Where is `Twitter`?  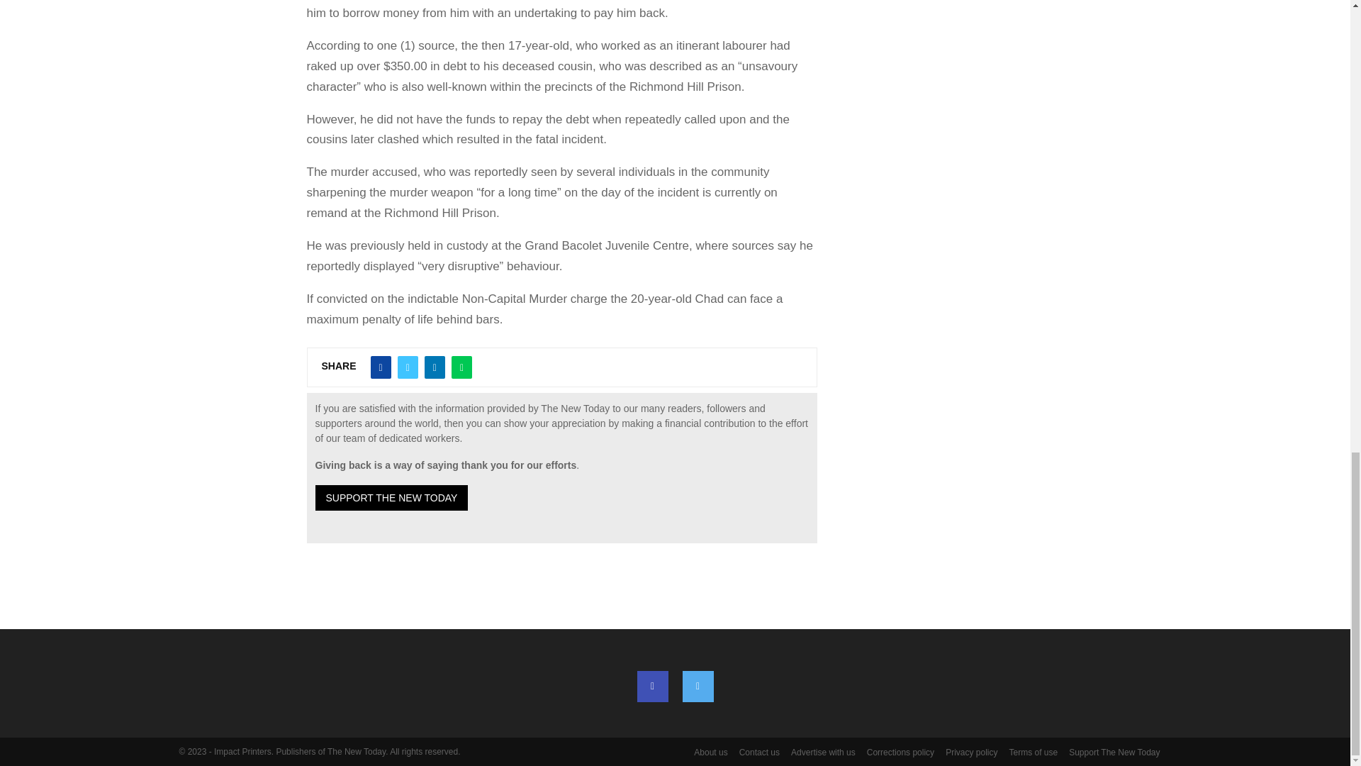 Twitter is located at coordinates (698, 687).